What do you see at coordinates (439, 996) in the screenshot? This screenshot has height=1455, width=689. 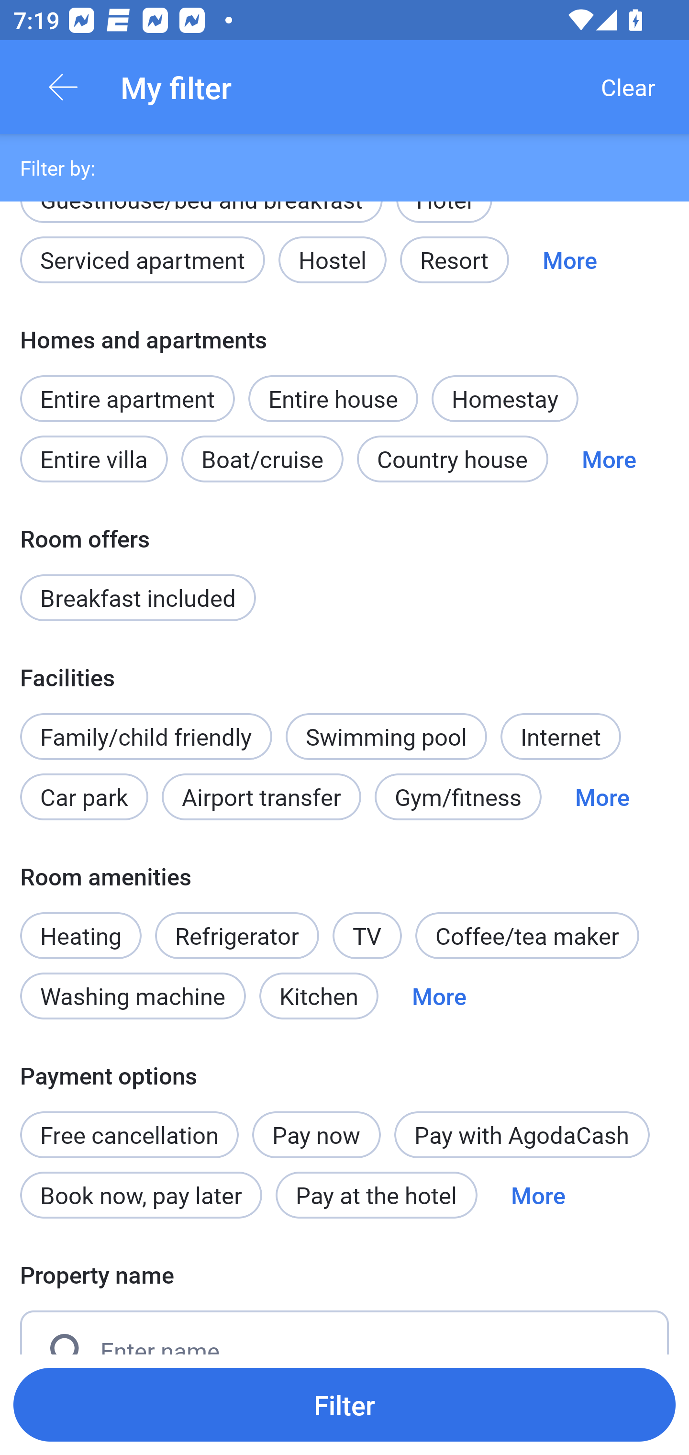 I see `More` at bounding box center [439, 996].